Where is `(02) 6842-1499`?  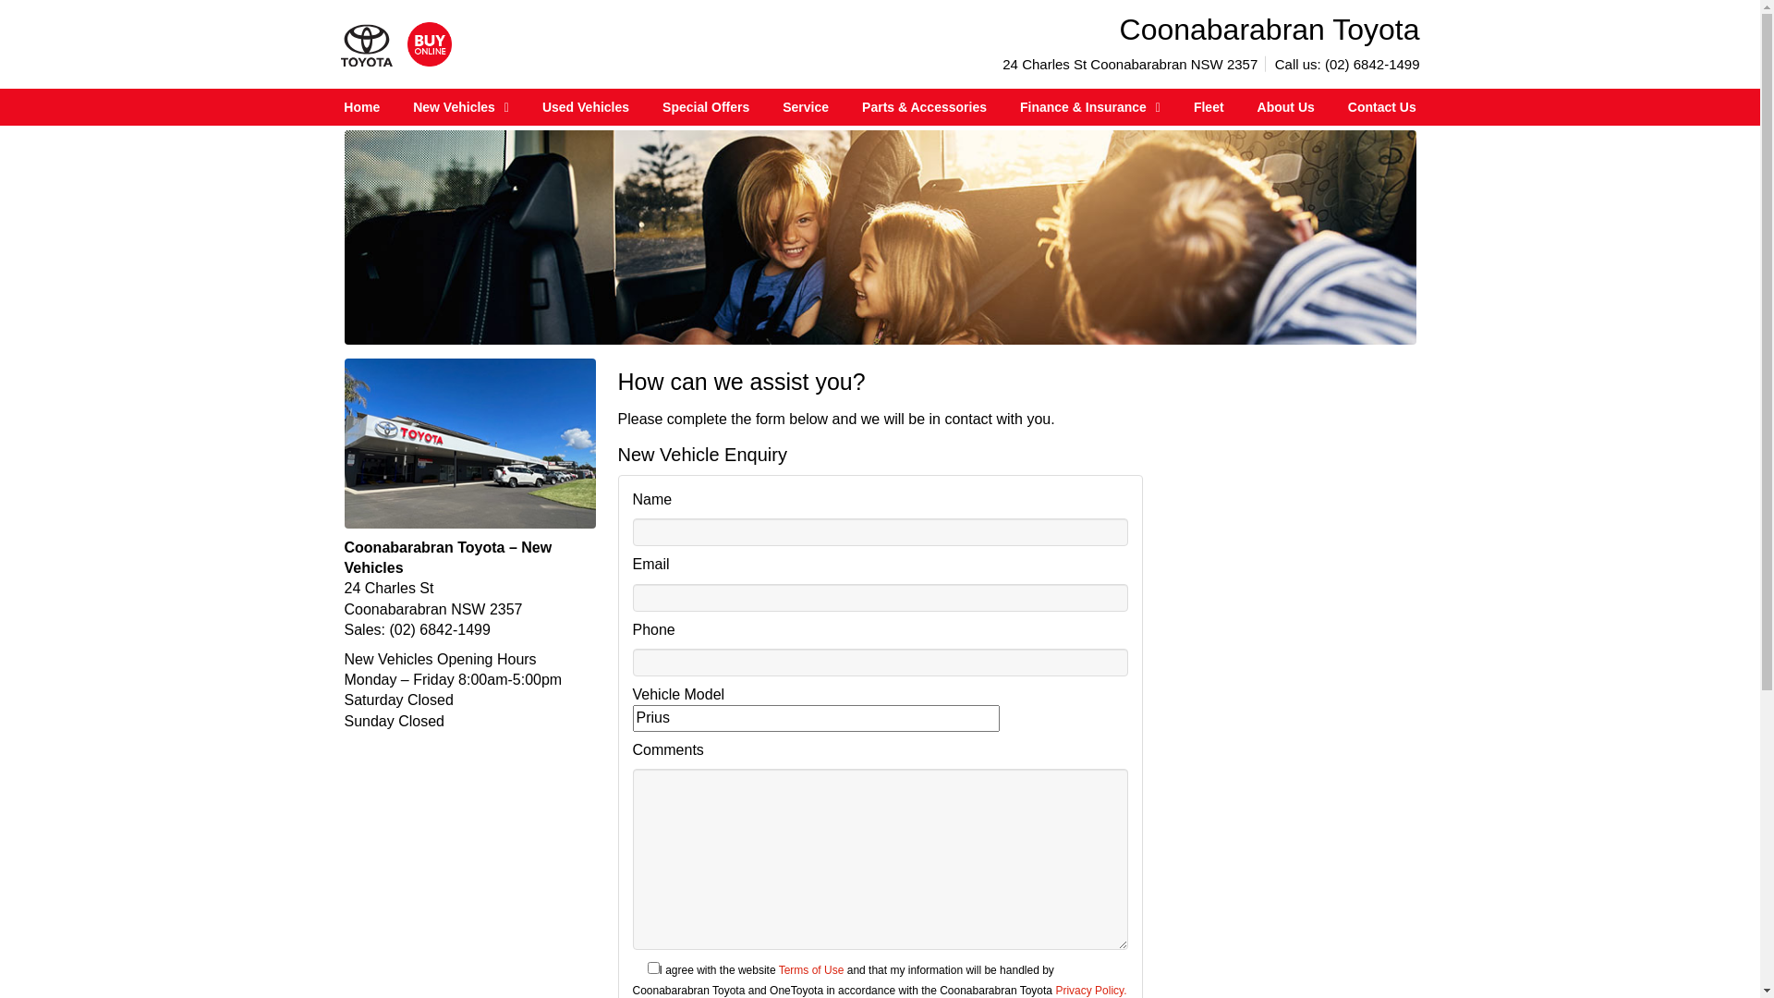 (02) 6842-1499 is located at coordinates (1373, 64).